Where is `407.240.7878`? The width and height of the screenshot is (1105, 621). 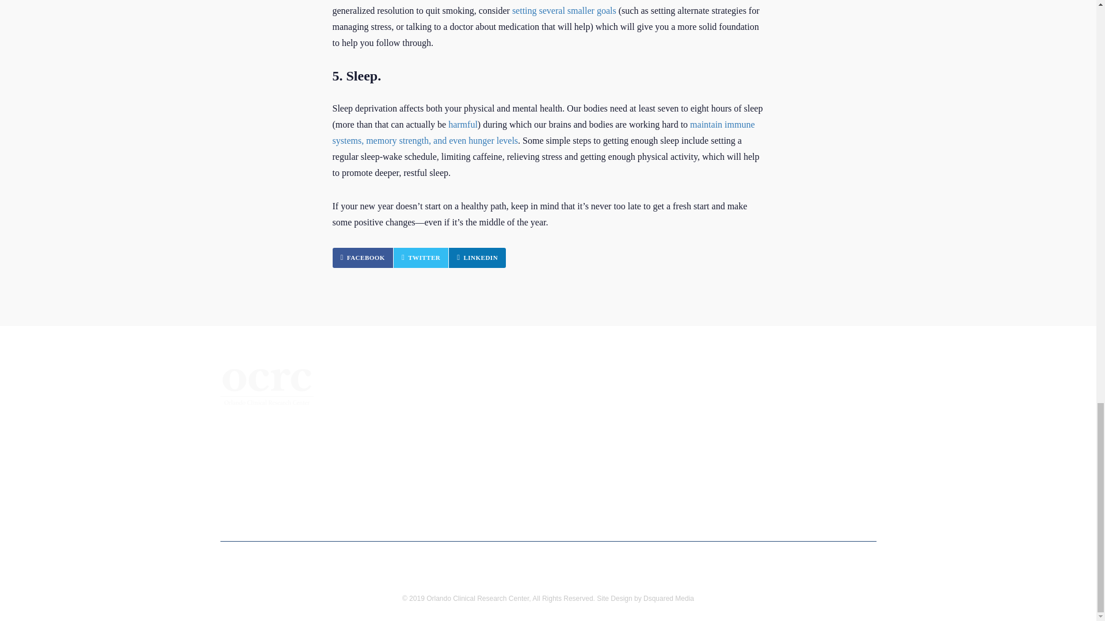 407.240.7878 is located at coordinates (363, 258).